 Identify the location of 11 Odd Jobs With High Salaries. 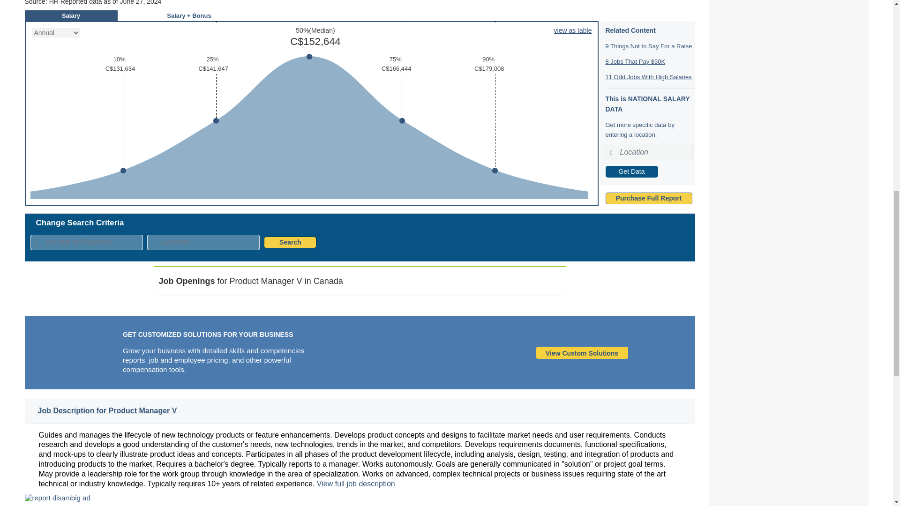
(649, 77).